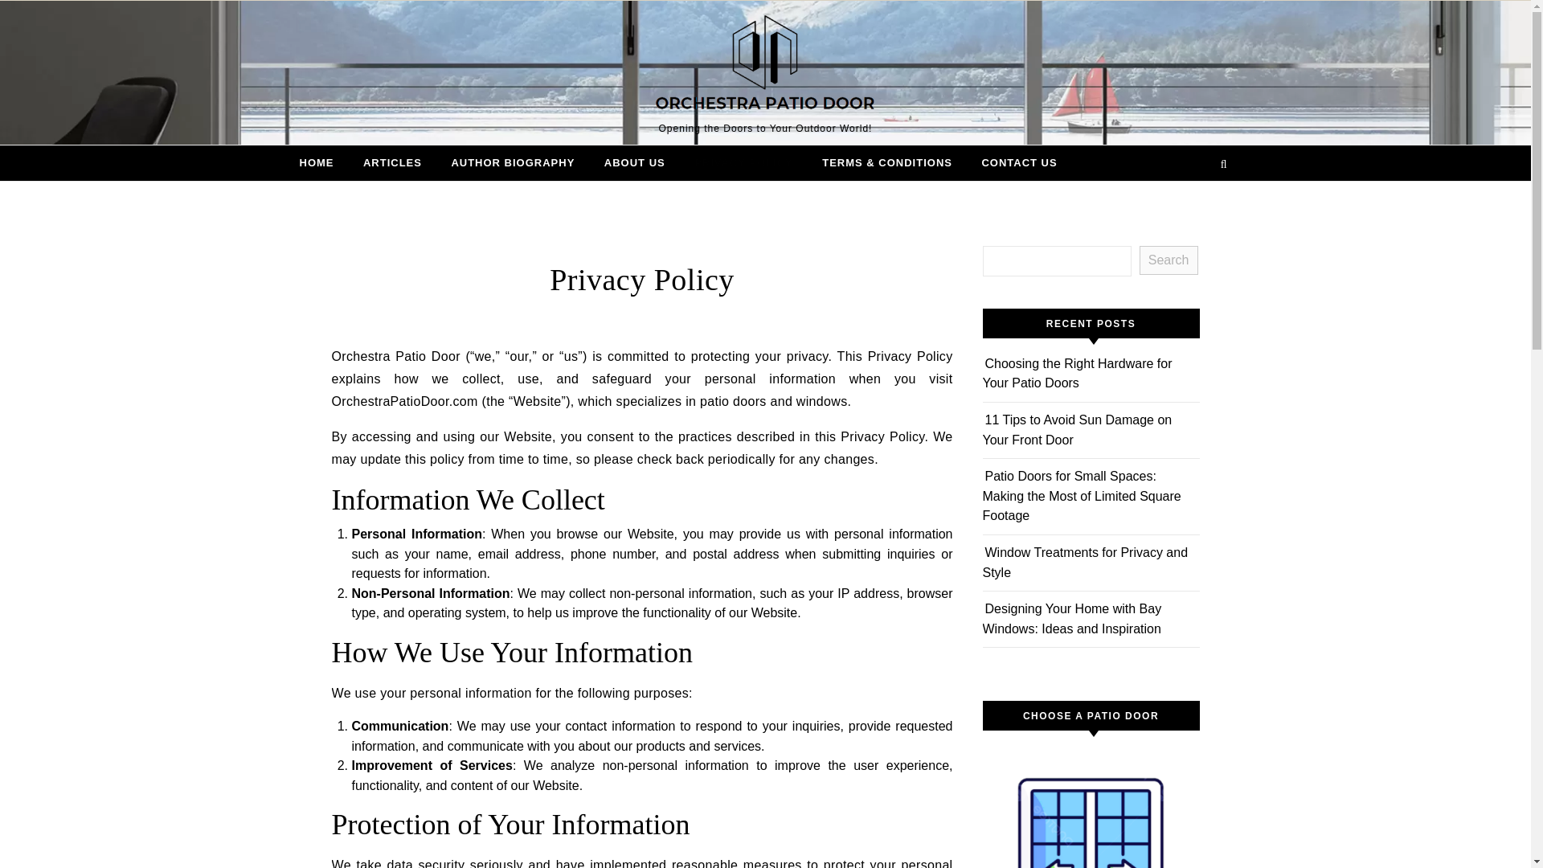 The image size is (1543, 868). What do you see at coordinates (1071, 619) in the screenshot?
I see `Designing Your Home with Bay Windows: Ideas and Inspiration` at bounding box center [1071, 619].